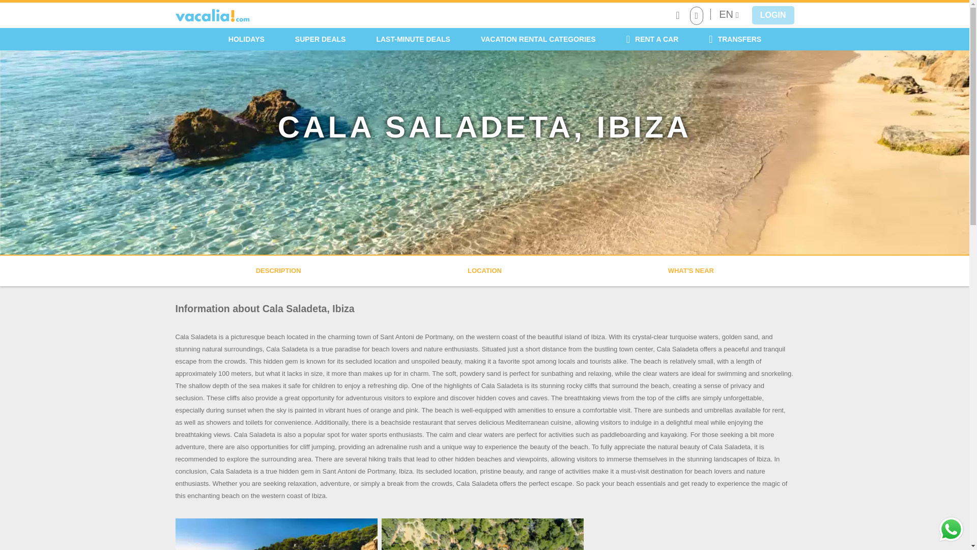 The width and height of the screenshot is (977, 550). What do you see at coordinates (278, 270) in the screenshot?
I see `DESCRIPTION` at bounding box center [278, 270].